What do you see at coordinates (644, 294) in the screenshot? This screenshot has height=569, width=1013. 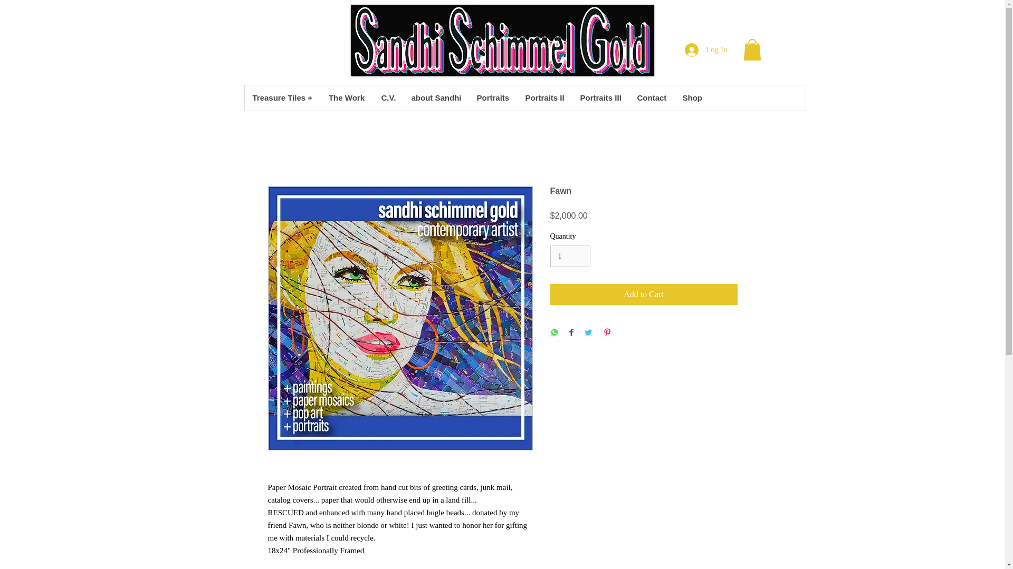 I see `Add to Cart` at bounding box center [644, 294].